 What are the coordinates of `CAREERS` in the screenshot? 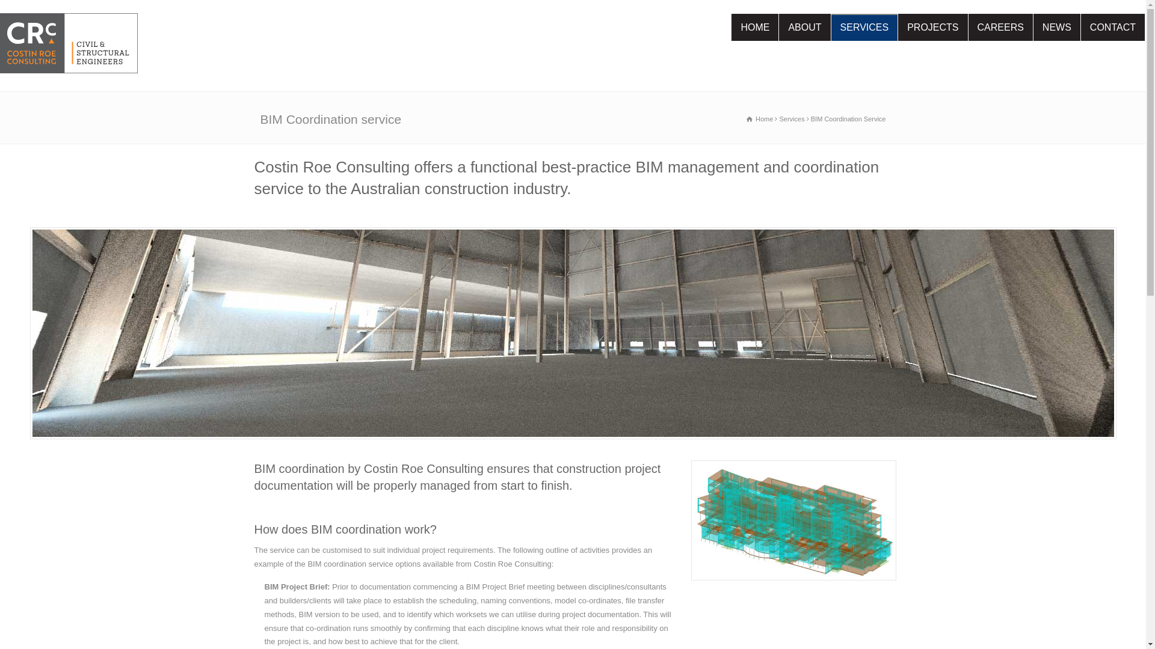 It's located at (1001, 28).